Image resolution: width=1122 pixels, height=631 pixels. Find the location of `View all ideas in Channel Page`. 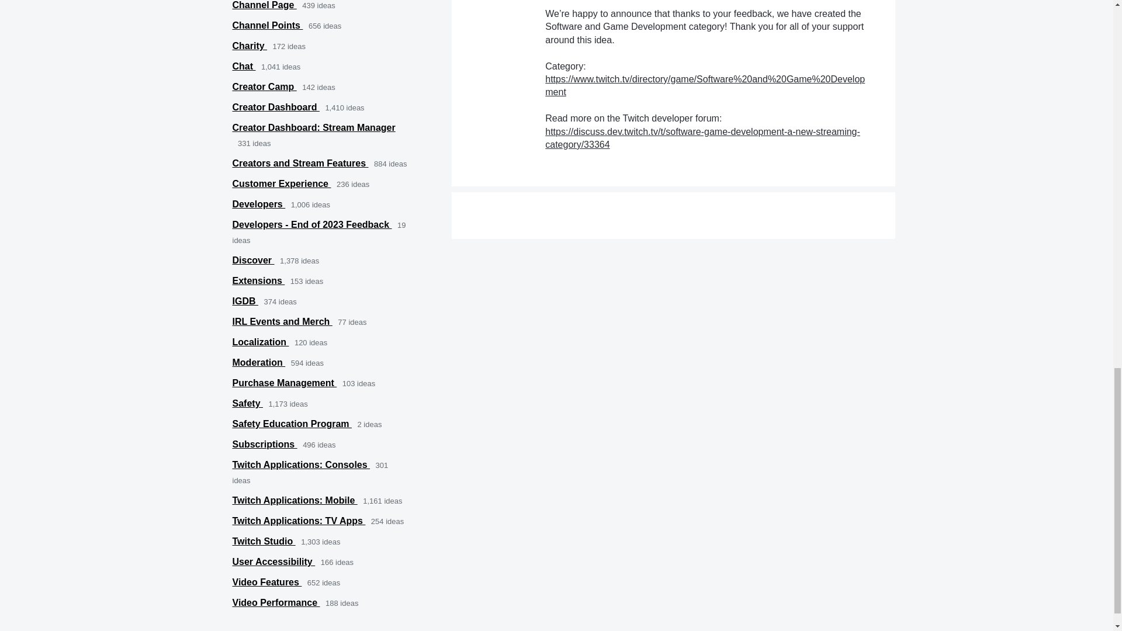

View all ideas in Channel Page is located at coordinates (264, 5).